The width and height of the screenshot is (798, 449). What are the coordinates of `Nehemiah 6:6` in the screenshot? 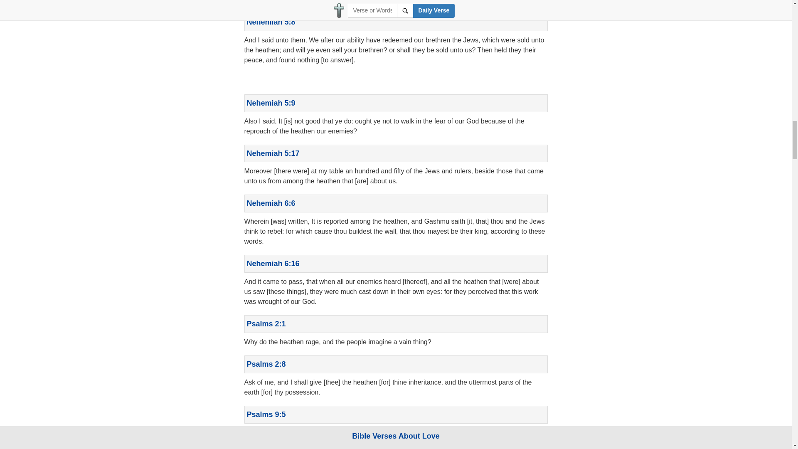 It's located at (271, 203).